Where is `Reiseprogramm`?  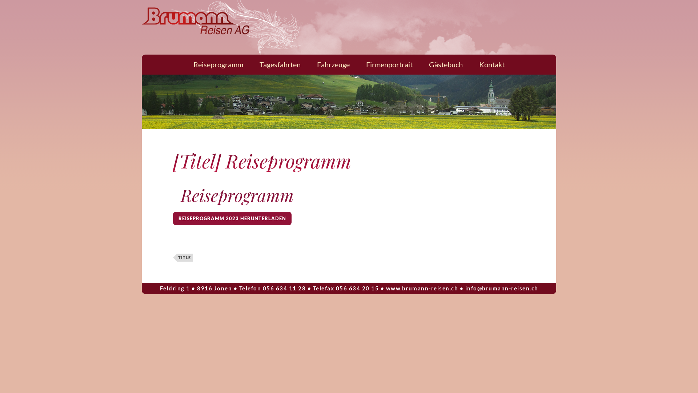
Reiseprogramm is located at coordinates (218, 65).